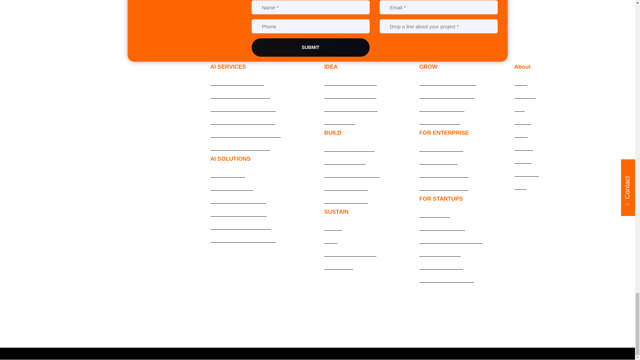 Image resolution: width=640 pixels, height=360 pixels. Describe the element at coordinates (310, 47) in the screenshot. I see `SUBMIT` at that location.